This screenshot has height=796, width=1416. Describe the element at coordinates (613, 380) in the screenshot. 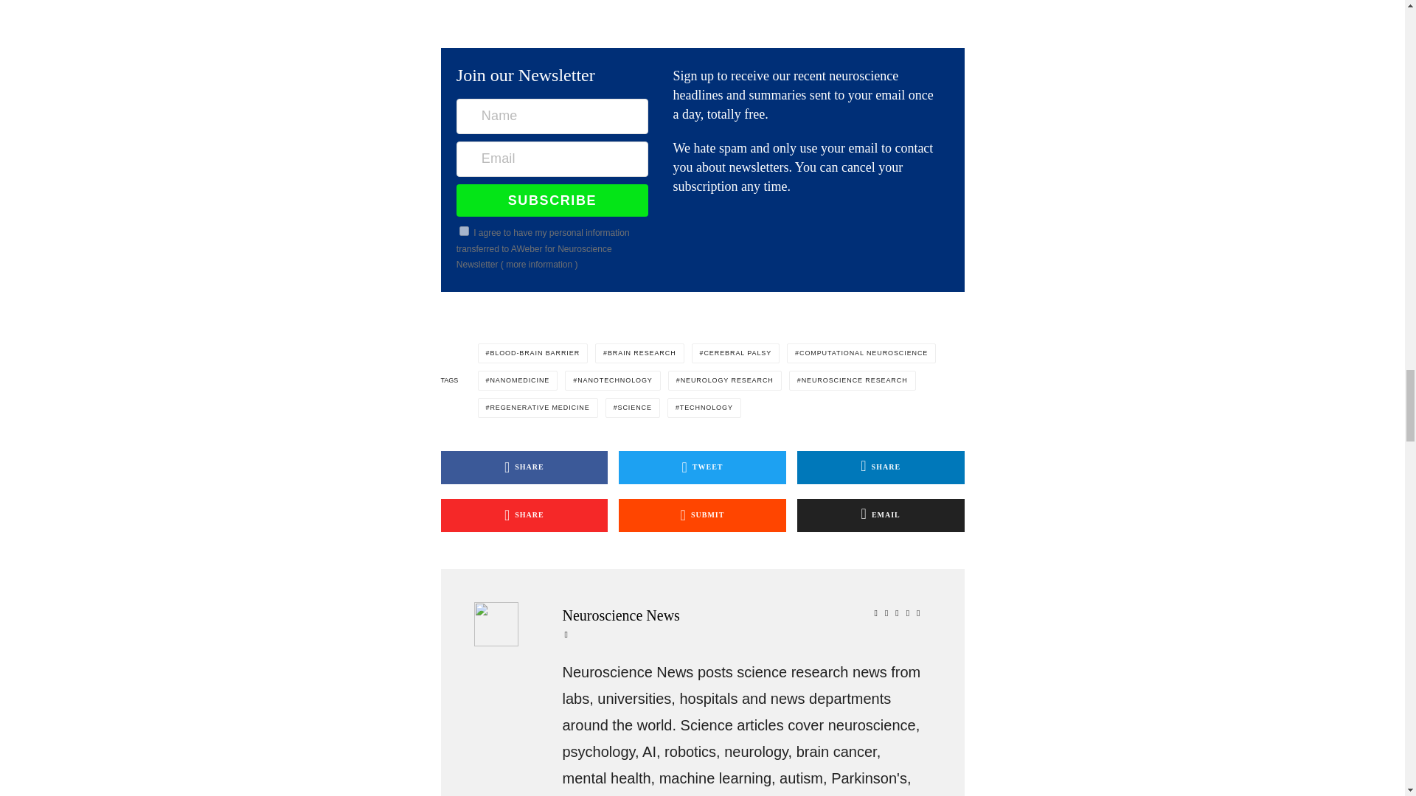

I see `NANOTECHNOLOGY` at that location.